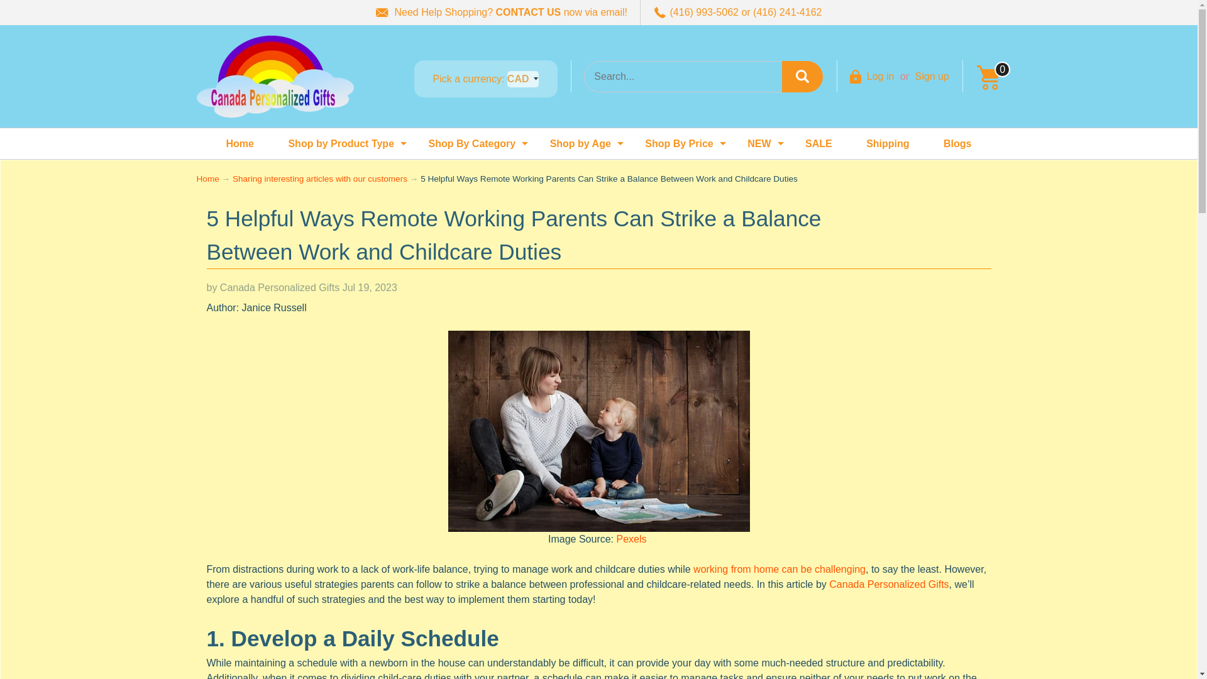 Image resolution: width=1207 pixels, height=679 pixels. I want to click on Need Help Shopping? CONTACT US now via email!, so click(880, 76).